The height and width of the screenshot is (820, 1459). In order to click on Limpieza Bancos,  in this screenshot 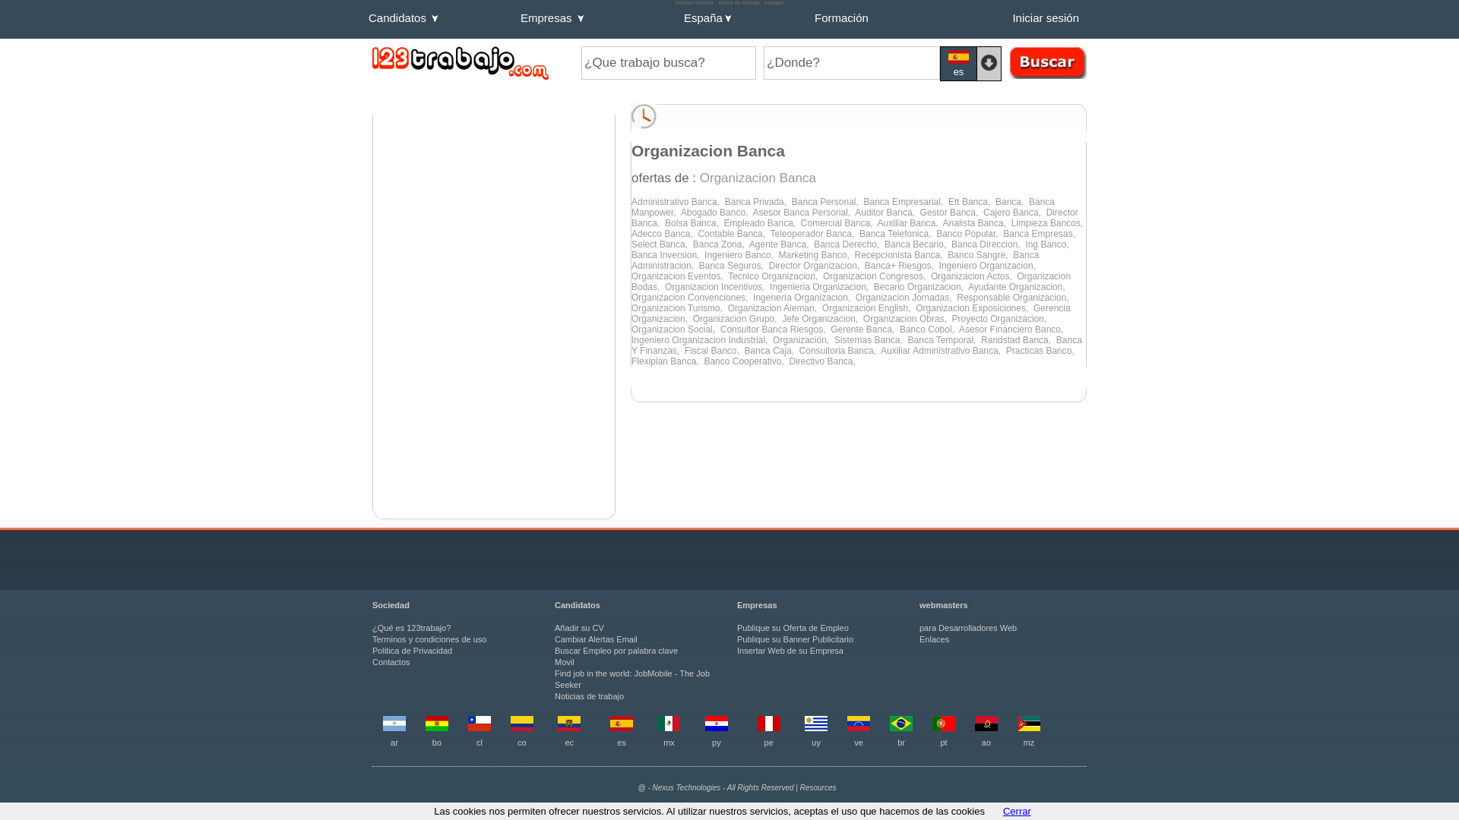, I will do `click(1049, 223)`.